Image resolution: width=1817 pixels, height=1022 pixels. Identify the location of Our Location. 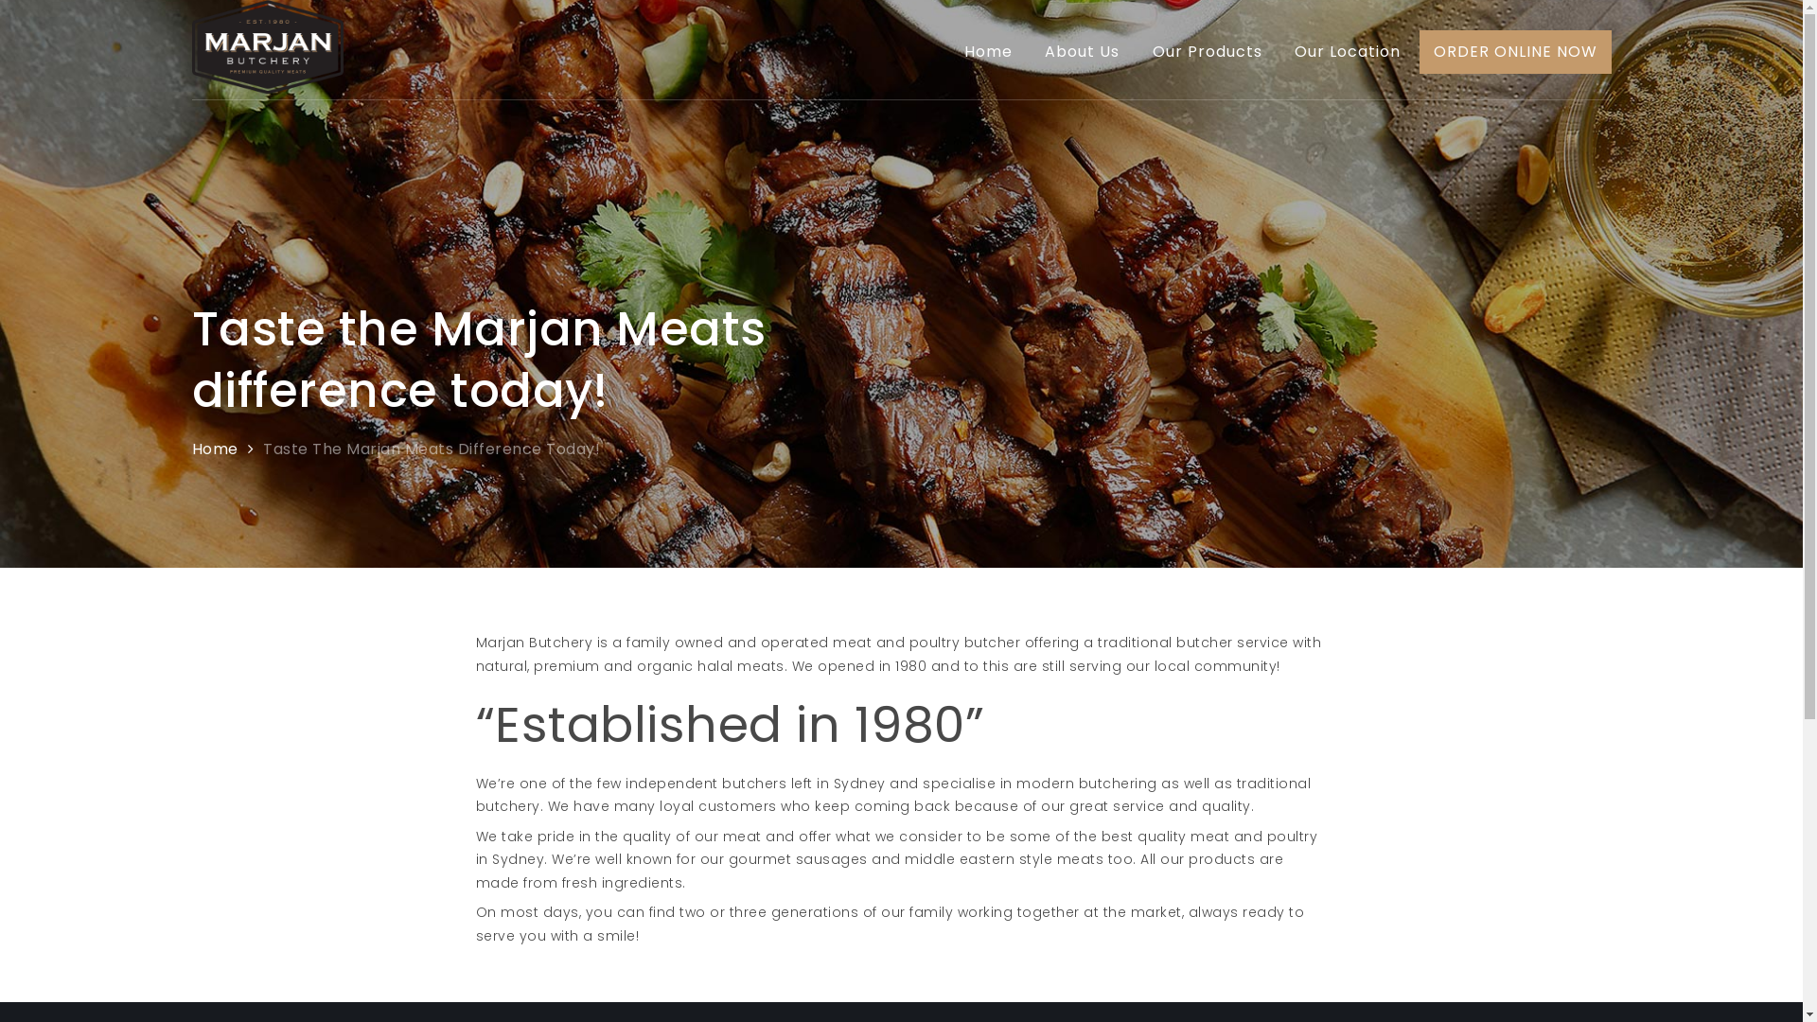
(1348, 52).